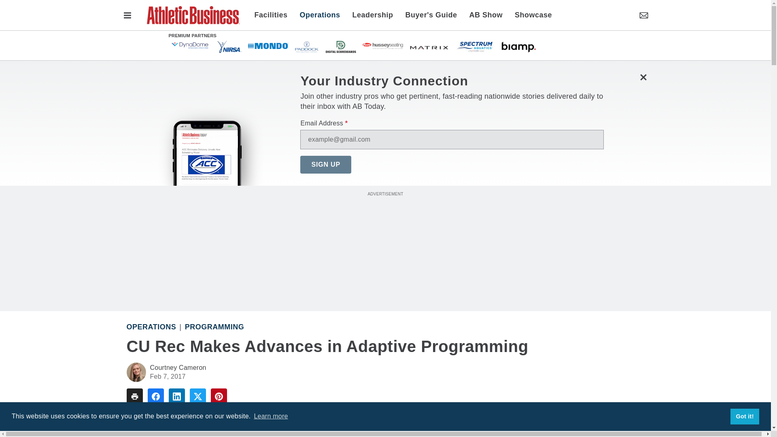  I want to click on AB Show, so click(486, 15).